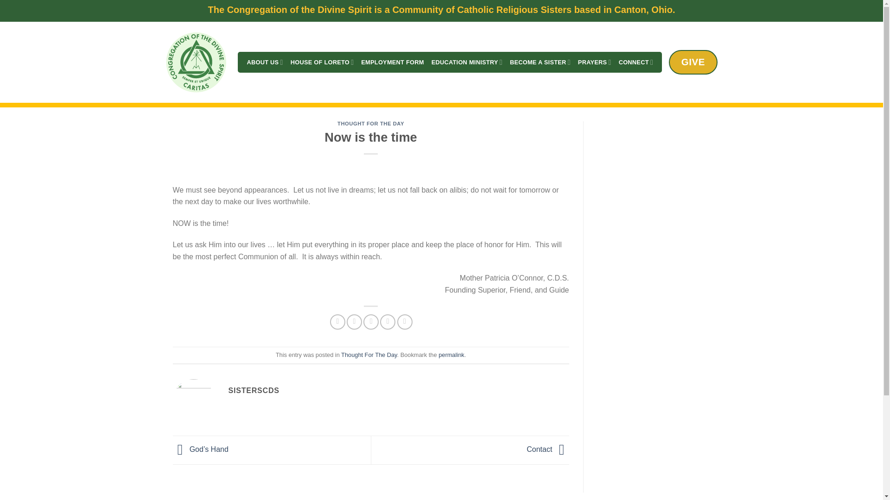 The height and width of the screenshot is (500, 890). Describe the element at coordinates (323, 62) in the screenshot. I see `HOUSE OF LORETO` at that location.